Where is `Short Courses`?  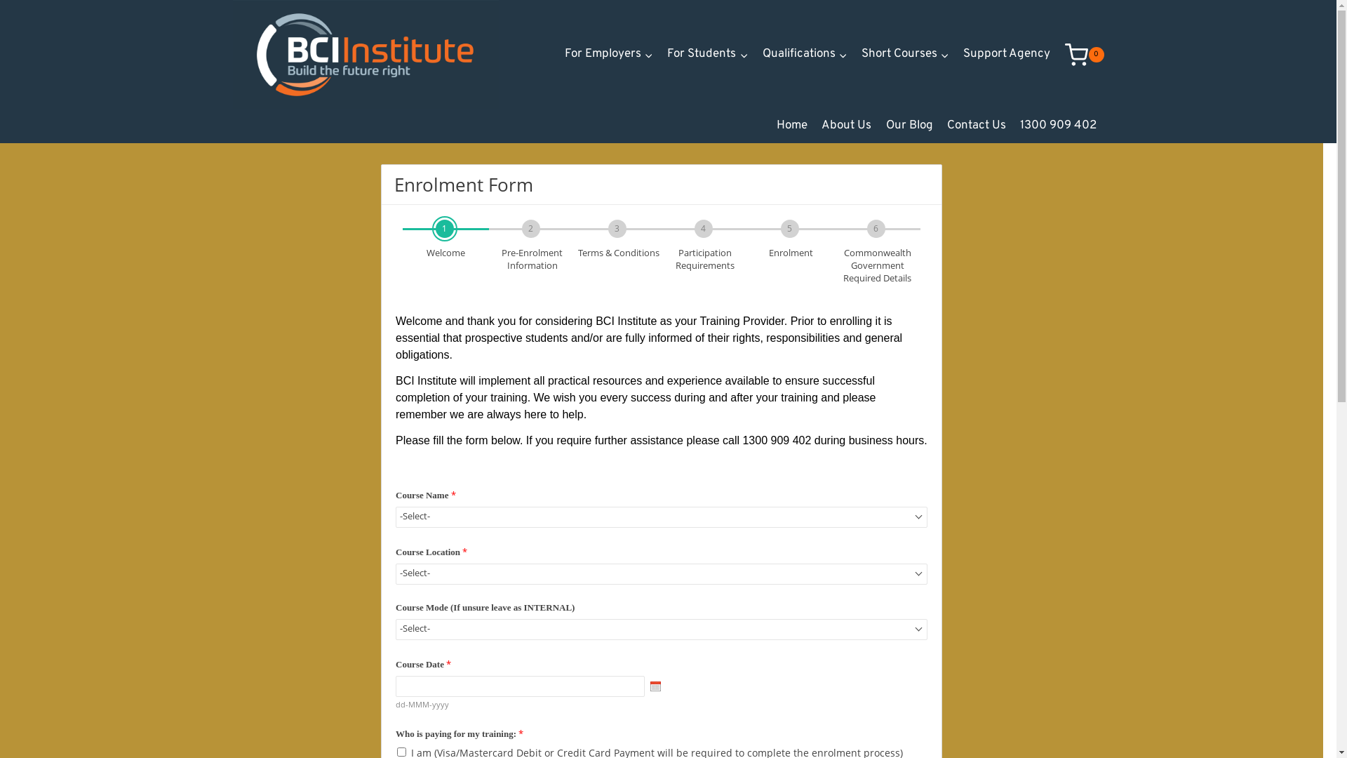
Short Courses is located at coordinates (905, 55).